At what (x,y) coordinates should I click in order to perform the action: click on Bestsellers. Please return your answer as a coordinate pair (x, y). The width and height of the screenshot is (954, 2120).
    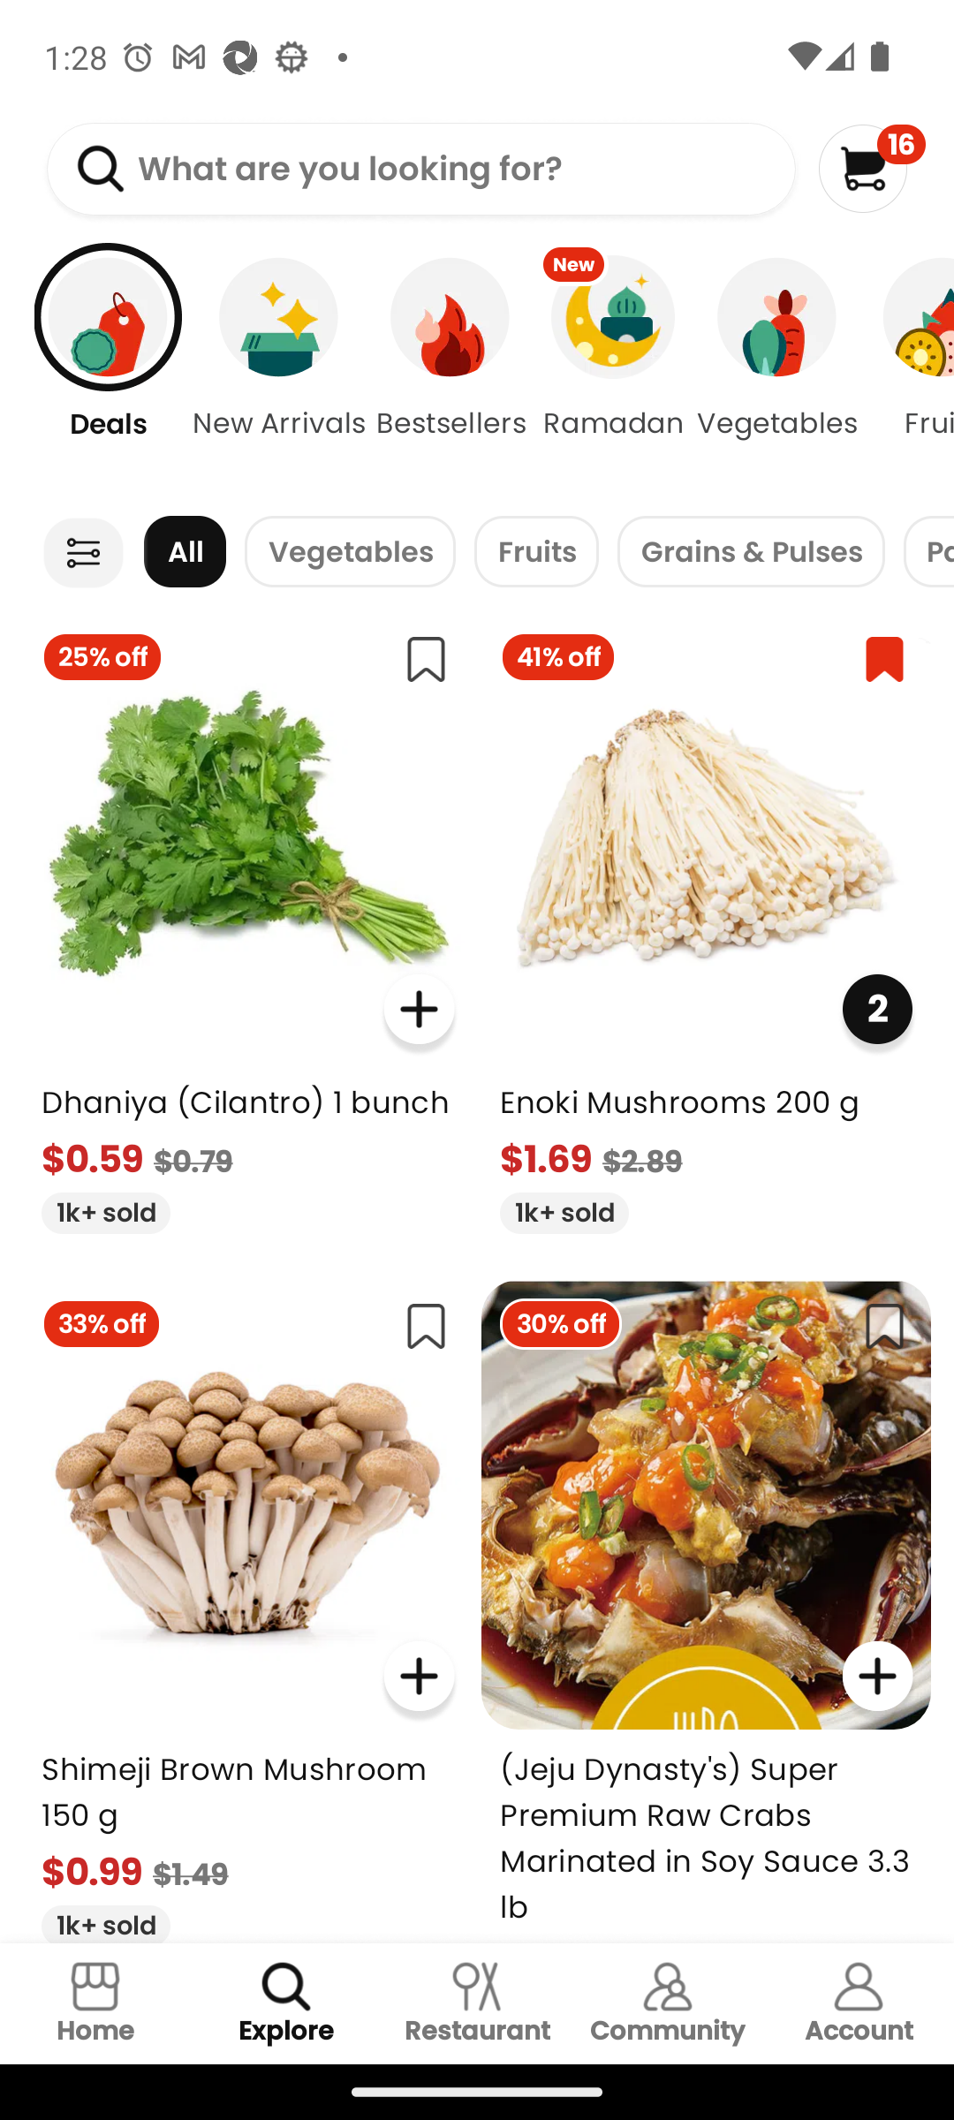
    Looking at the image, I should click on (450, 371).